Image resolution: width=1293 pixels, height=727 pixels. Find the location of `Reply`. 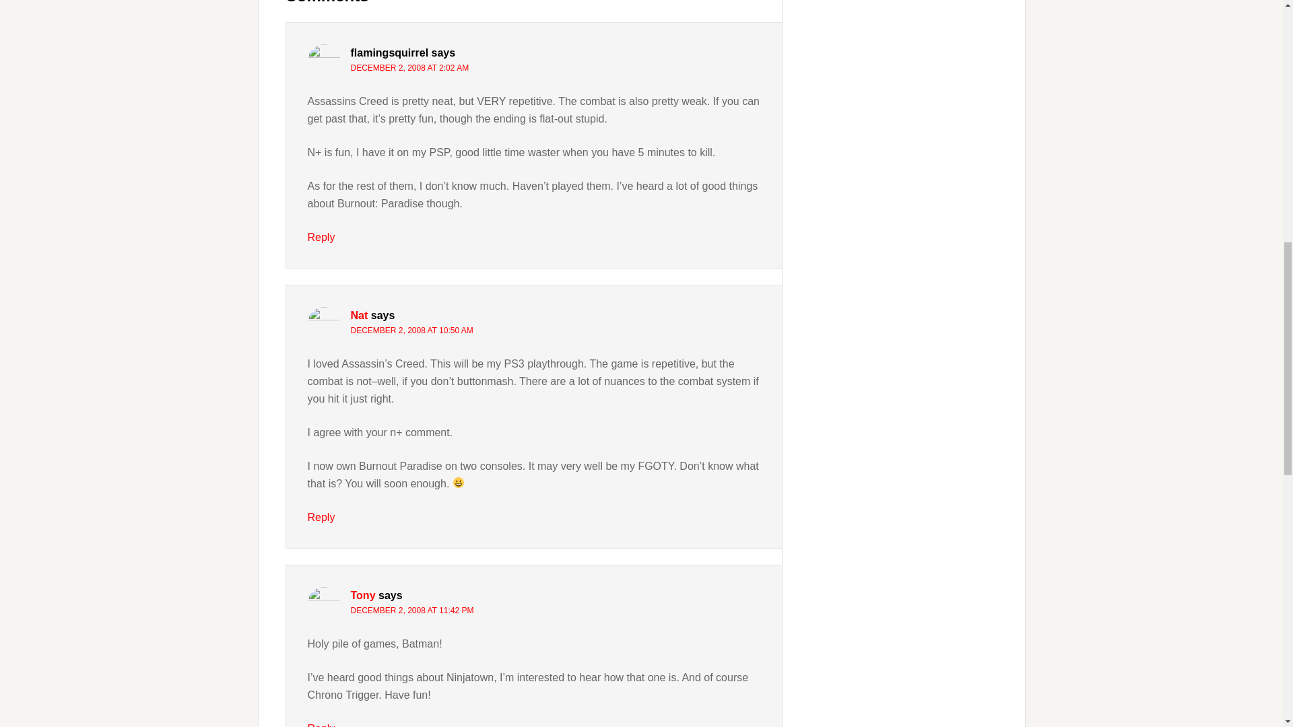

Reply is located at coordinates (321, 517).